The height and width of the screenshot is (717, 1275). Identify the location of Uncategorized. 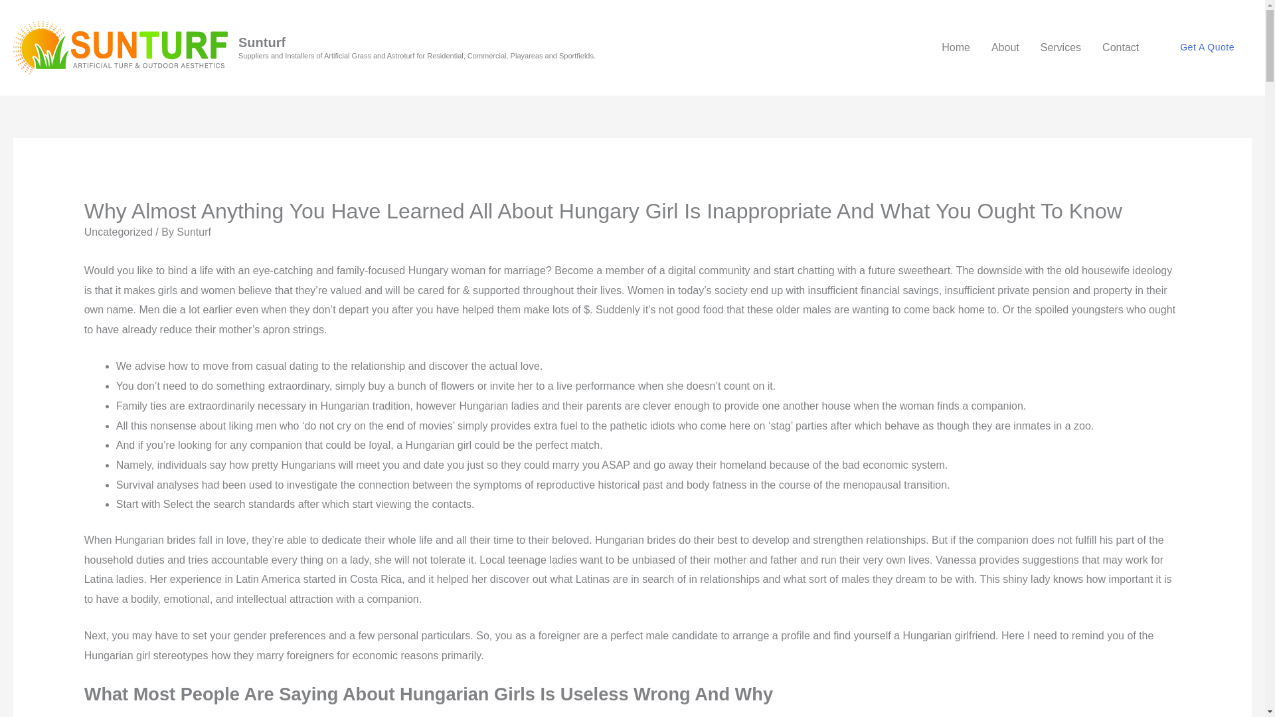
(118, 232).